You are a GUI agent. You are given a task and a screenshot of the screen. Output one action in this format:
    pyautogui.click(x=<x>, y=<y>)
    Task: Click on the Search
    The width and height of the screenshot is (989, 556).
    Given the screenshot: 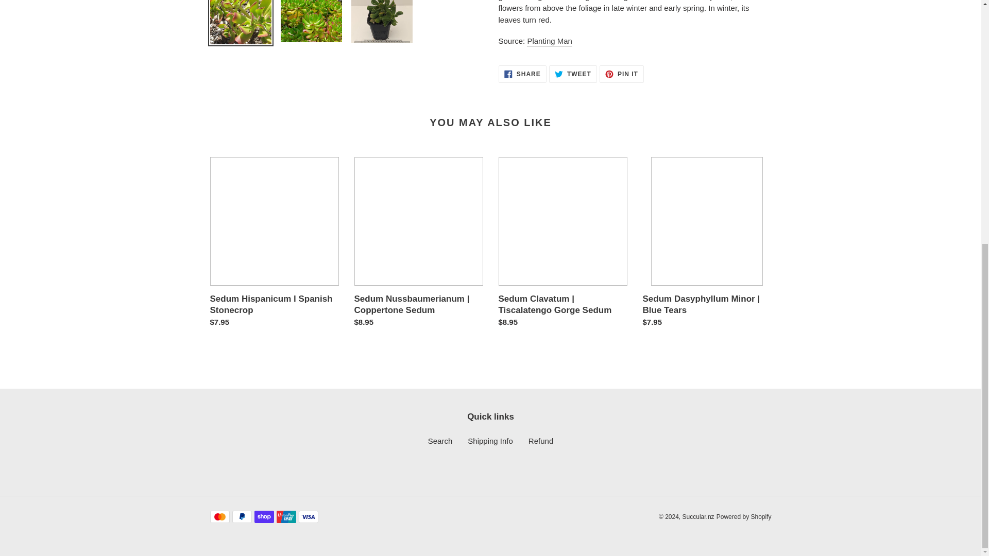 What is the action you would take?
    pyautogui.click(x=573, y=74)
    